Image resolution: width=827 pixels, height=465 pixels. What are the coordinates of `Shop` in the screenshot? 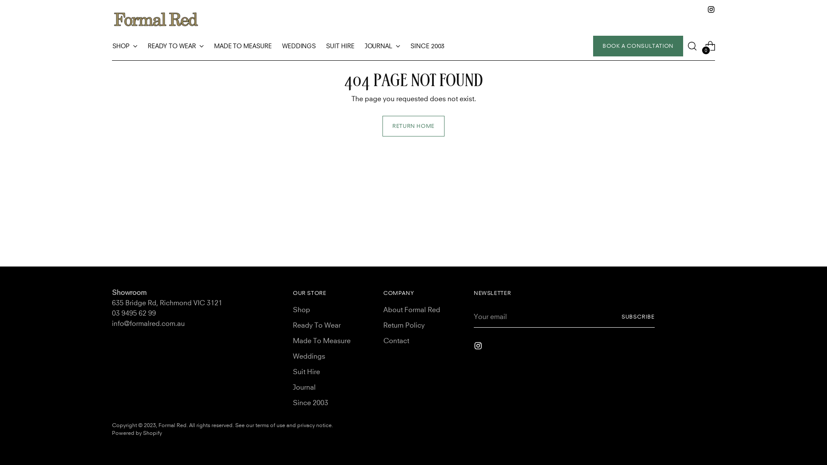 It's located at (302, 310).